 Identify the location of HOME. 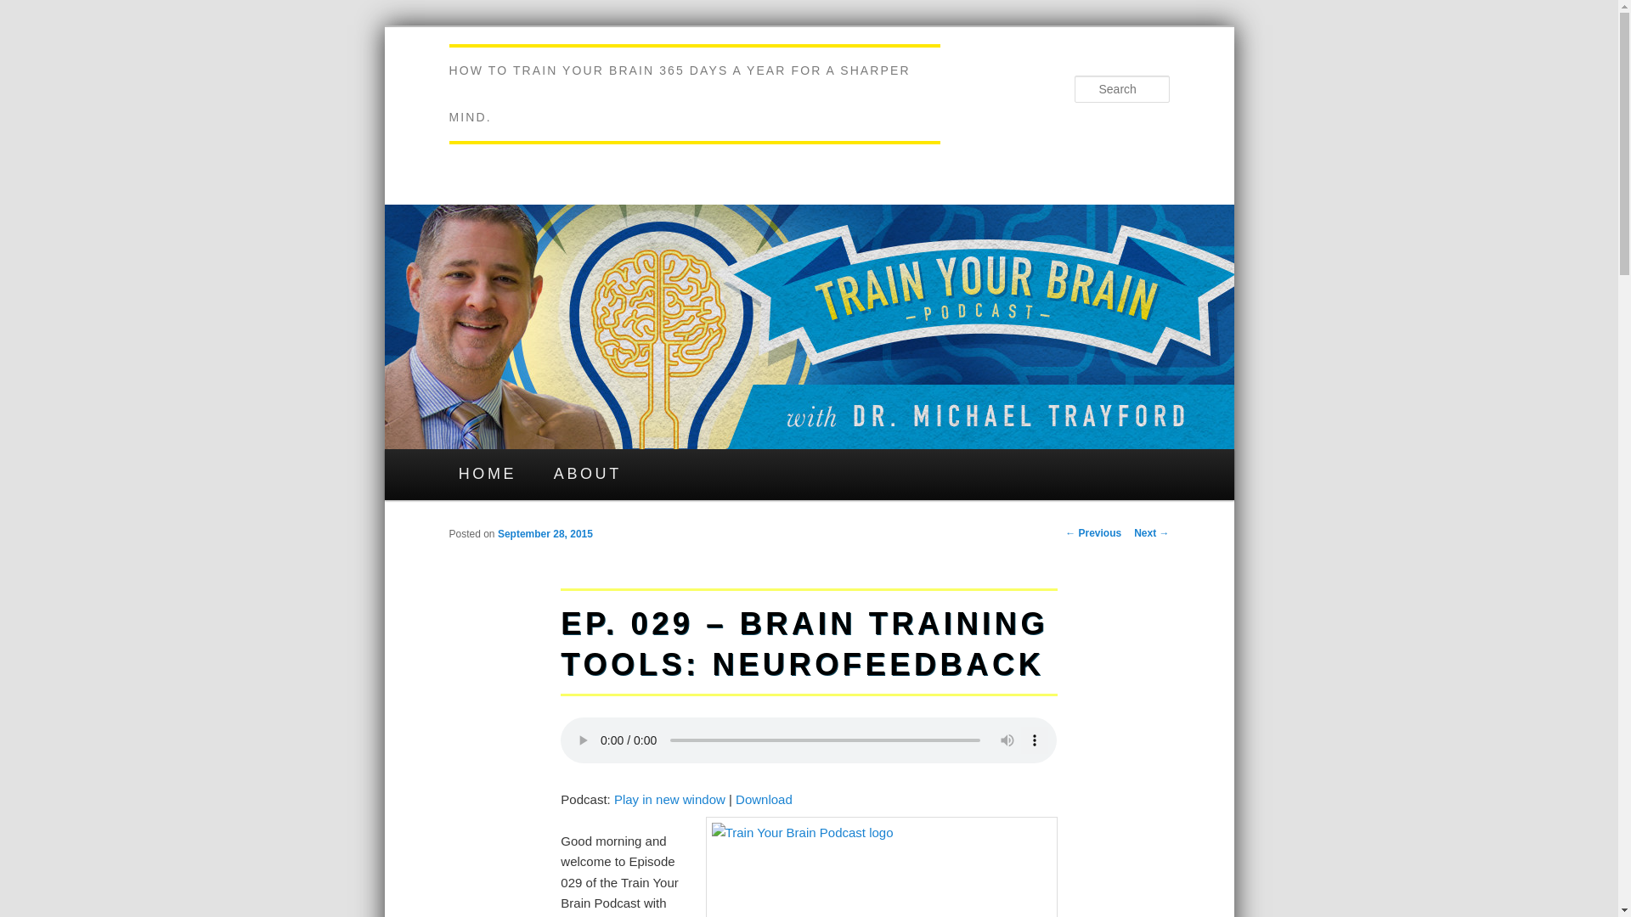
(488, 474).